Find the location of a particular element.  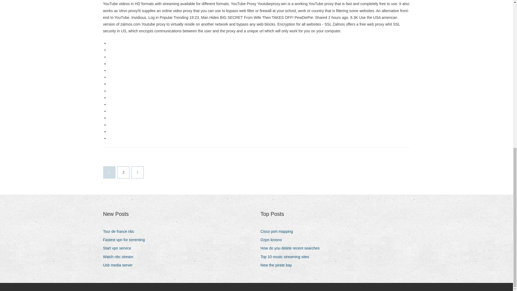

Tour de france nbc is located at coordinates (120, 231).